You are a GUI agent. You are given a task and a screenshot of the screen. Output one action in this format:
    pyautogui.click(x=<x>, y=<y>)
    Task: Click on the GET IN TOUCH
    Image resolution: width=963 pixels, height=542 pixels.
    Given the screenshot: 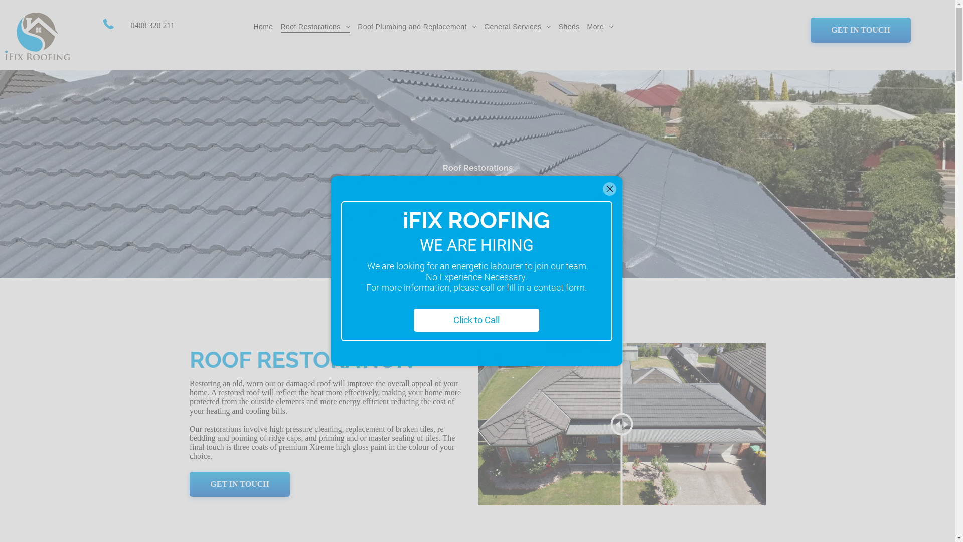 What is the action you would take?
    pyautogui.click(x=240, y=484)
    